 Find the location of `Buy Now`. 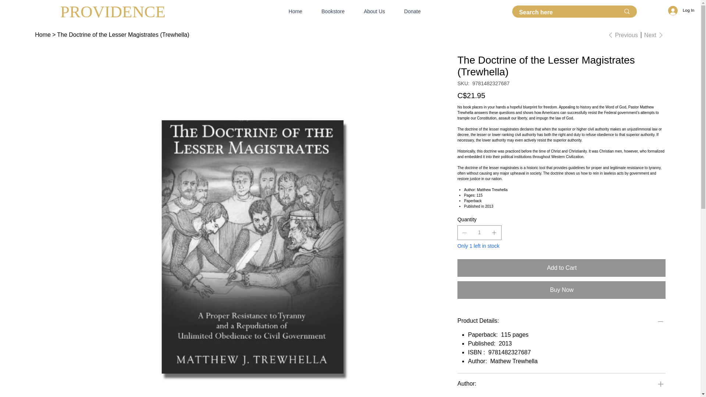

Buy Now is located at coordinates (561, 290).